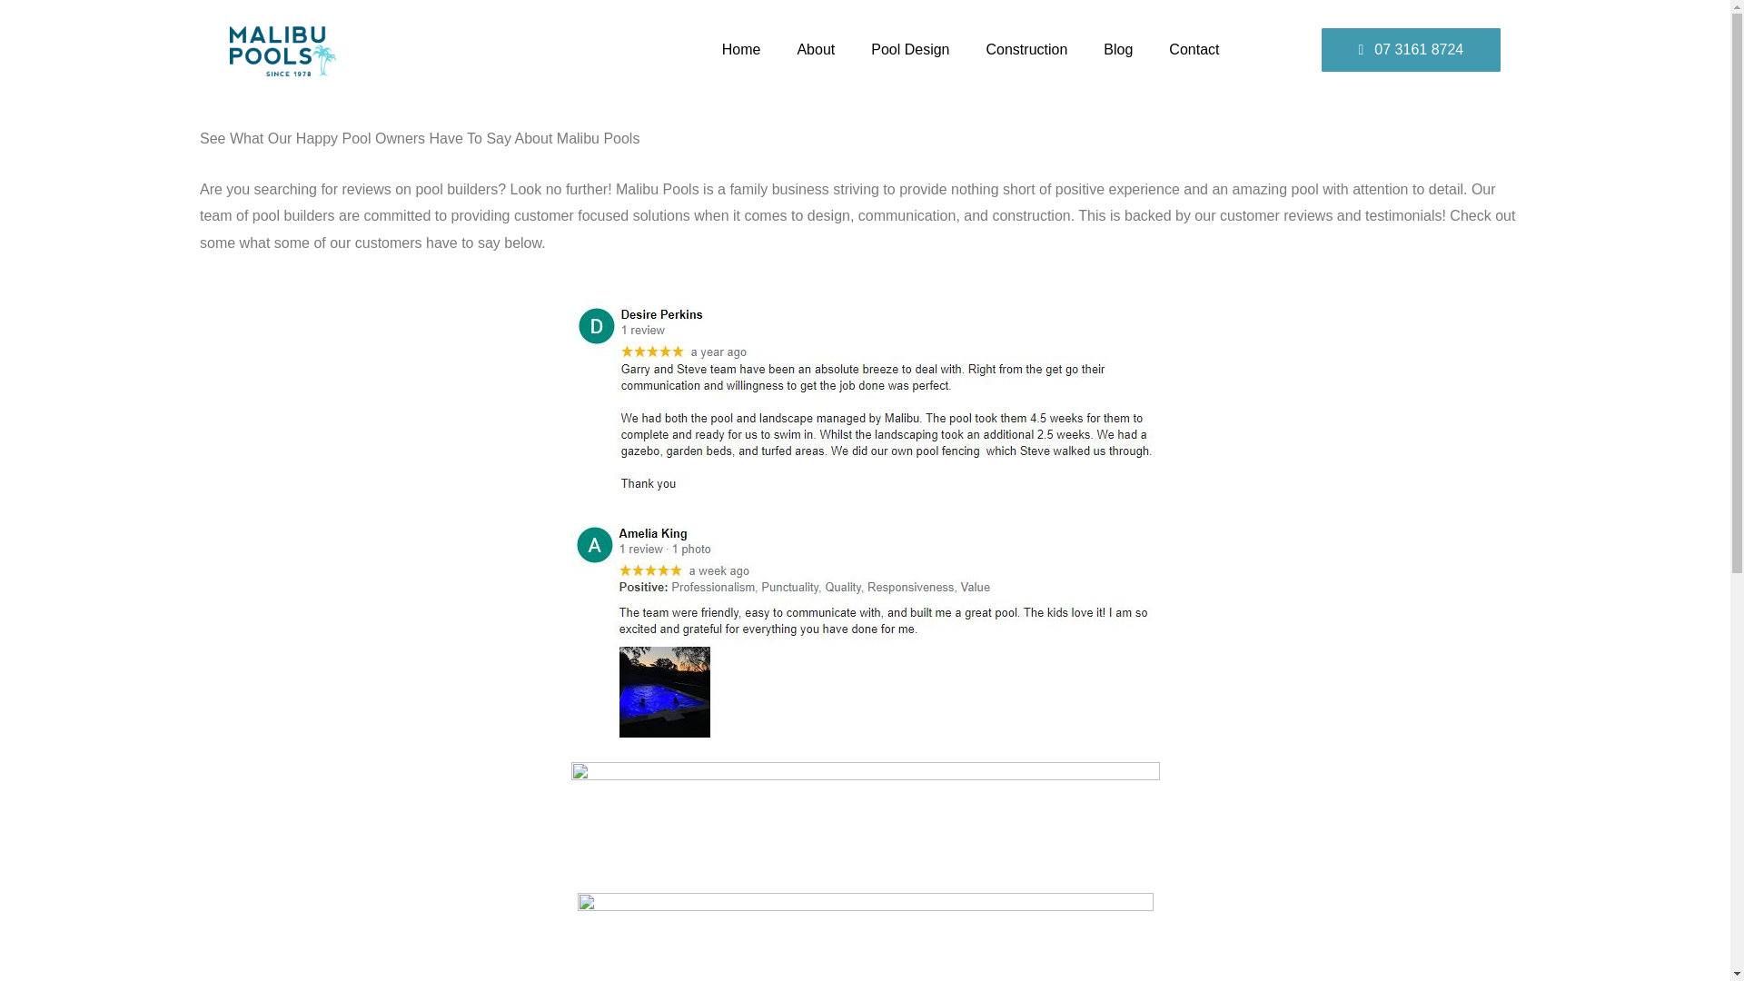 This screenshot has width=1744, height=981. What do you see at coordinates (1412, 49) in the screenshot?
I see `07 3161 8724` at bounding box center [1412, 49].